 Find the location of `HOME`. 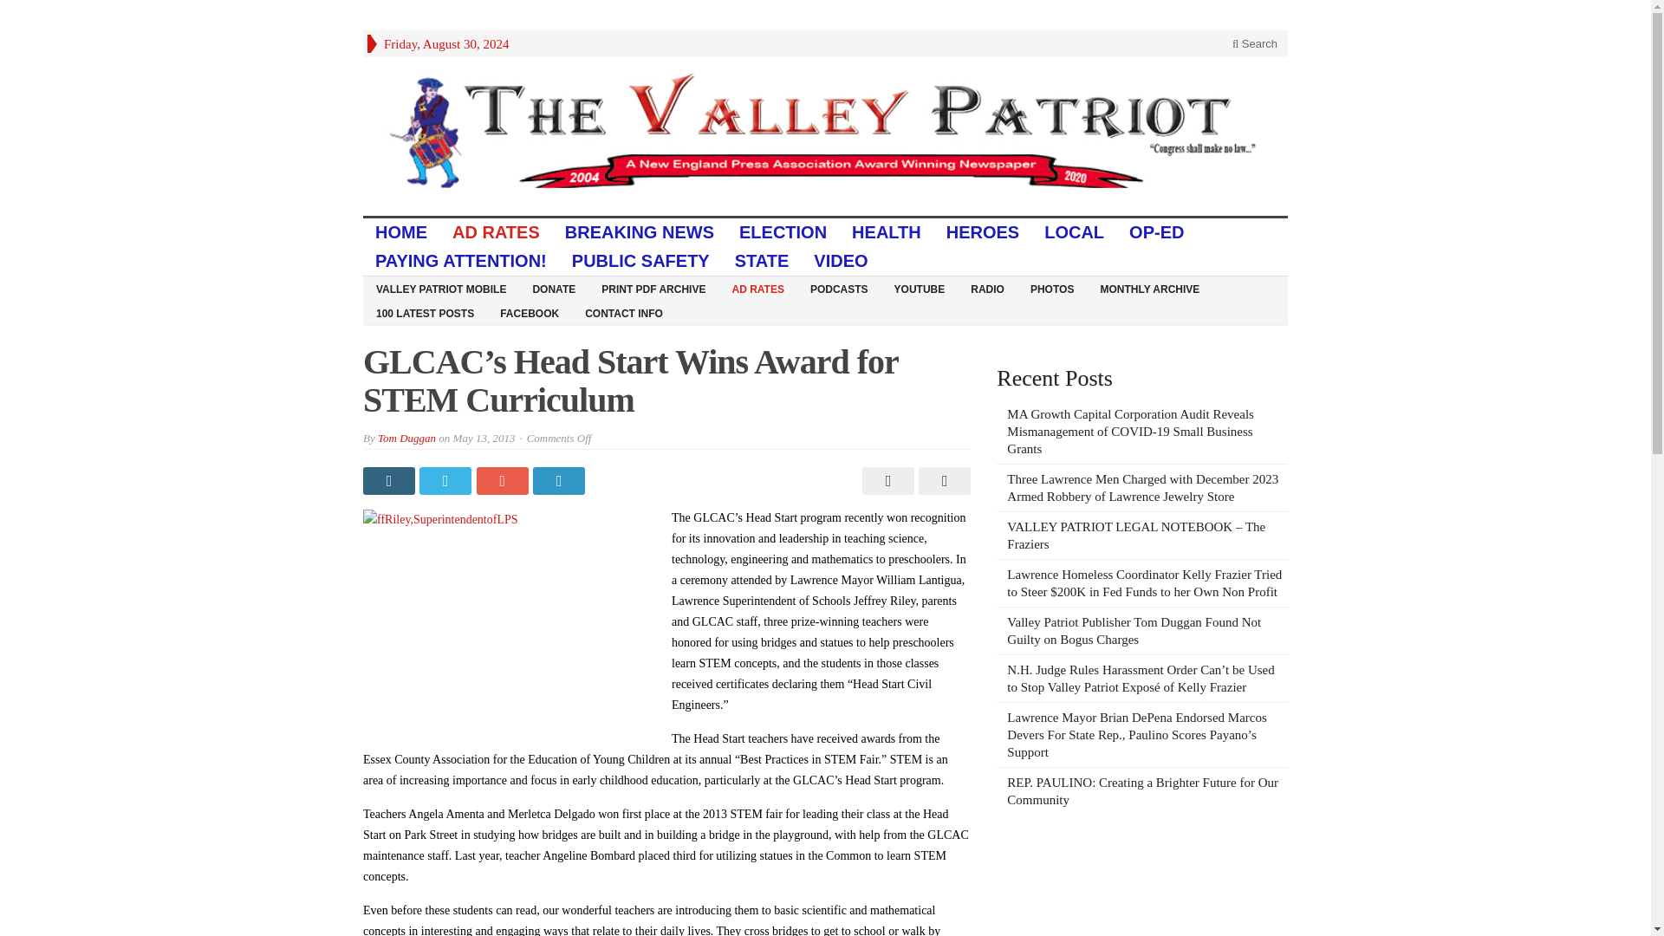

HOME is located at coordinates (401, 232).